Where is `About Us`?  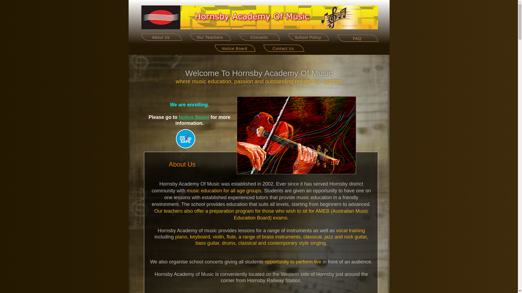
About Us is located at coordinates (161, 37).